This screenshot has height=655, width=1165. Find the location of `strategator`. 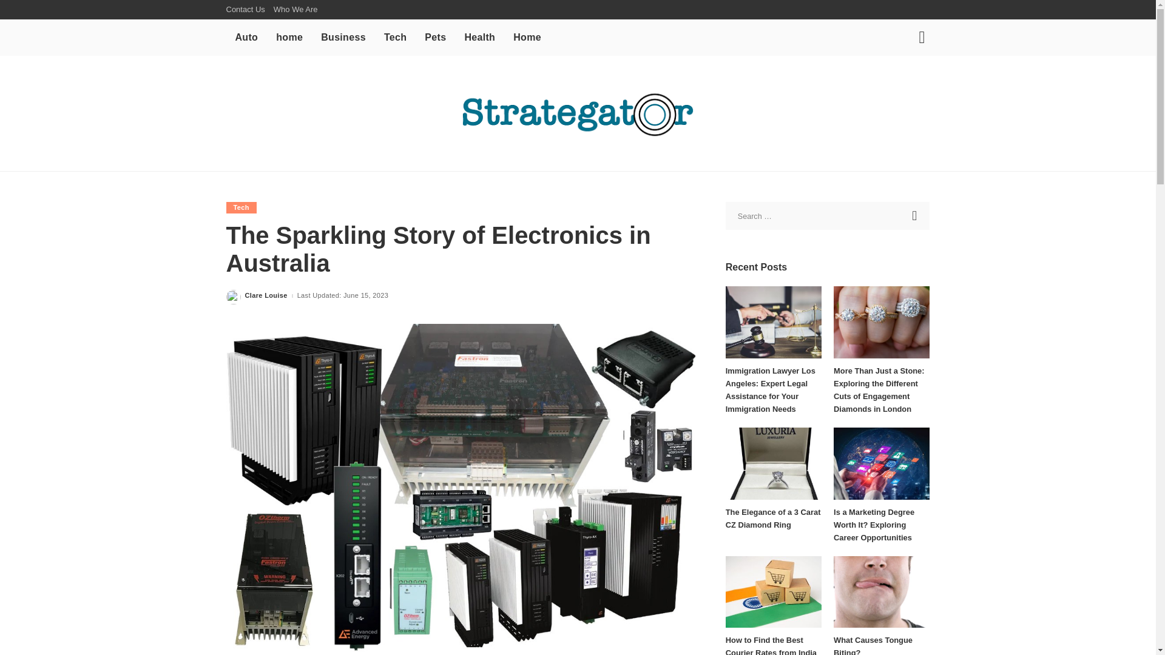

strategator is located at coordinates (578, 113).